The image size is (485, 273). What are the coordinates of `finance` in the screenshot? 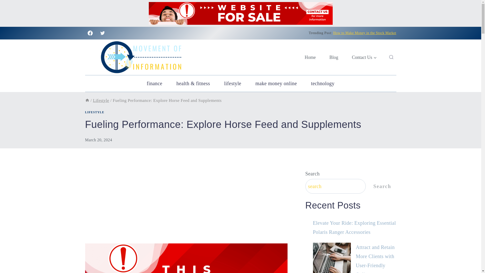 It's located at (154, 83).